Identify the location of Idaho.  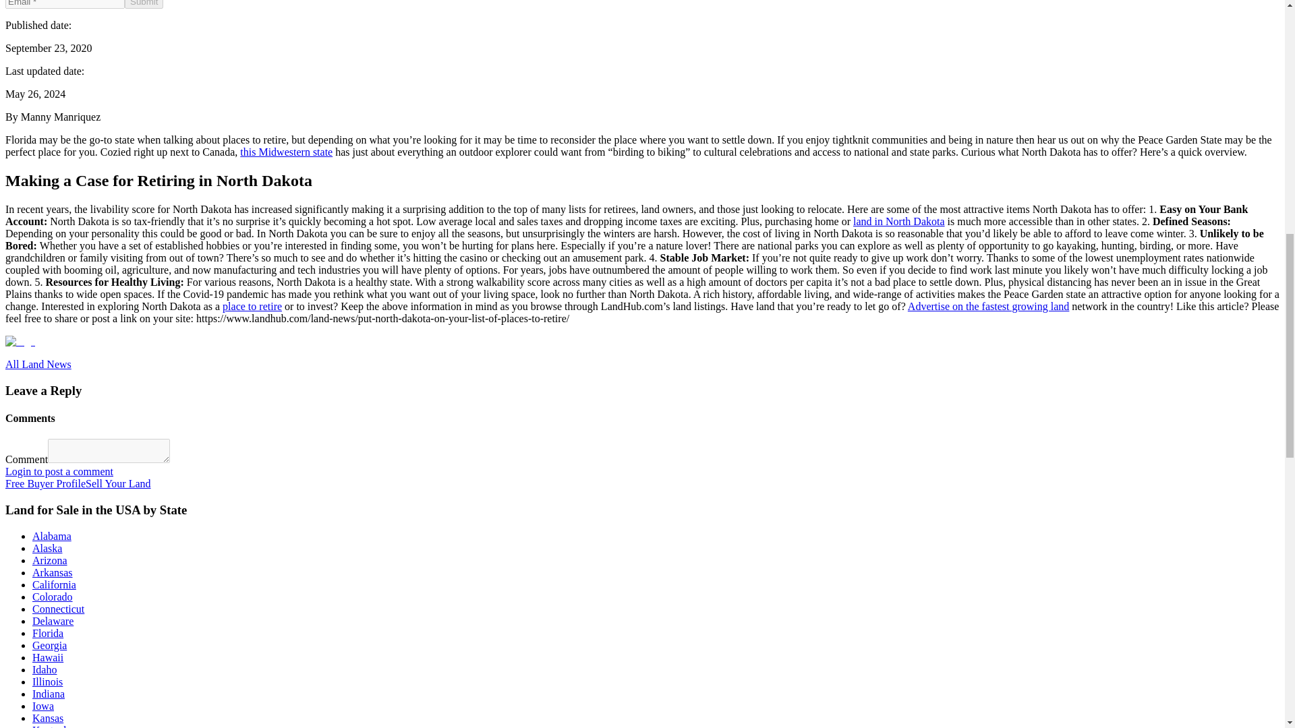
(45, 669).